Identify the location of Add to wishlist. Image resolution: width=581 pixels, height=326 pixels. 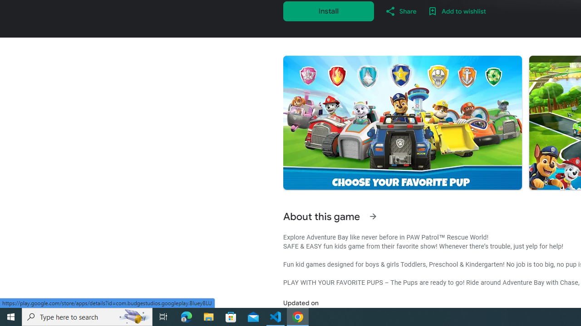
(457, 11).